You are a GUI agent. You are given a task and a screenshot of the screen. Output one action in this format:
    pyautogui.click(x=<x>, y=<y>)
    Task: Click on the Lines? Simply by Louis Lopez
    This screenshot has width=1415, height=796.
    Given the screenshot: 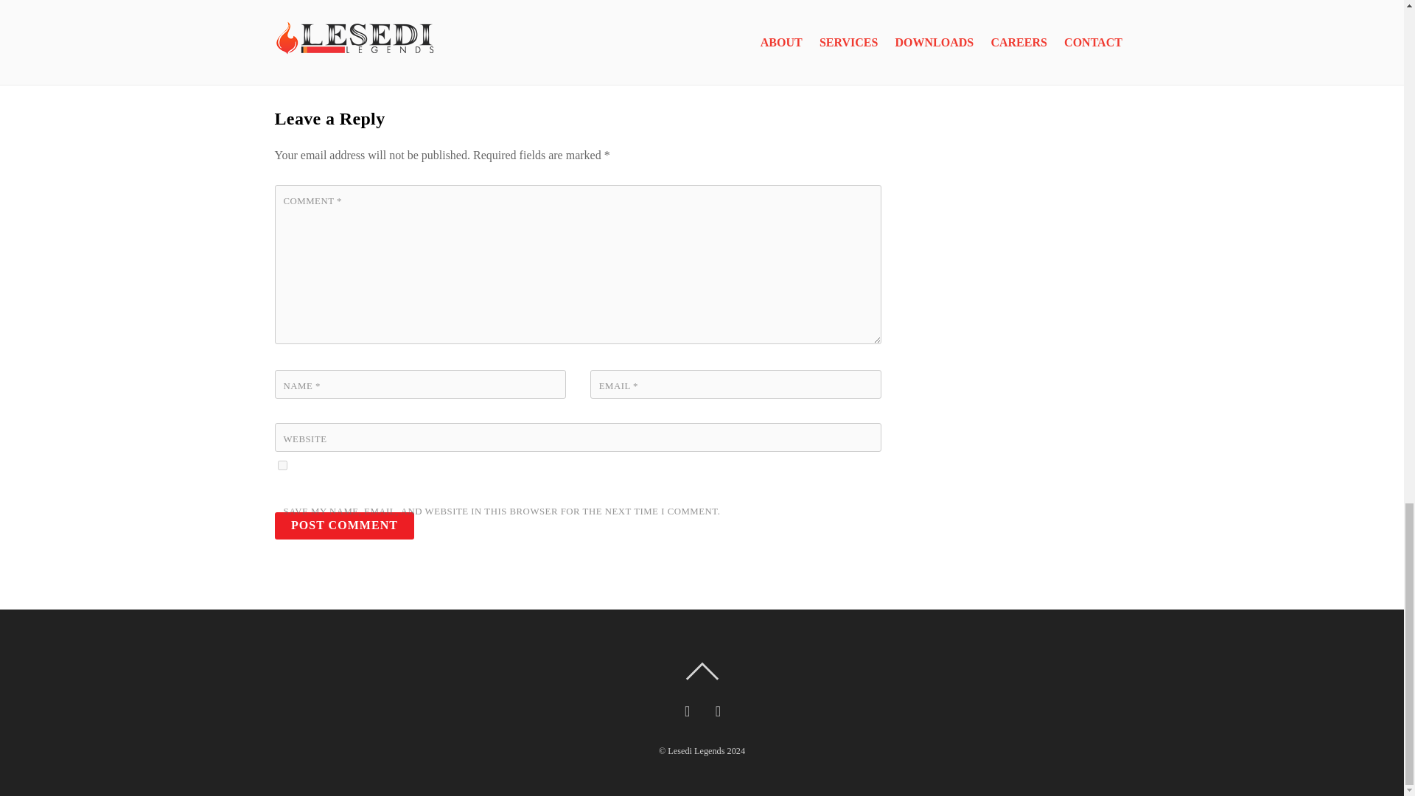 What is the action you would take?
    pyautogui.click(x=777, y=22)
    